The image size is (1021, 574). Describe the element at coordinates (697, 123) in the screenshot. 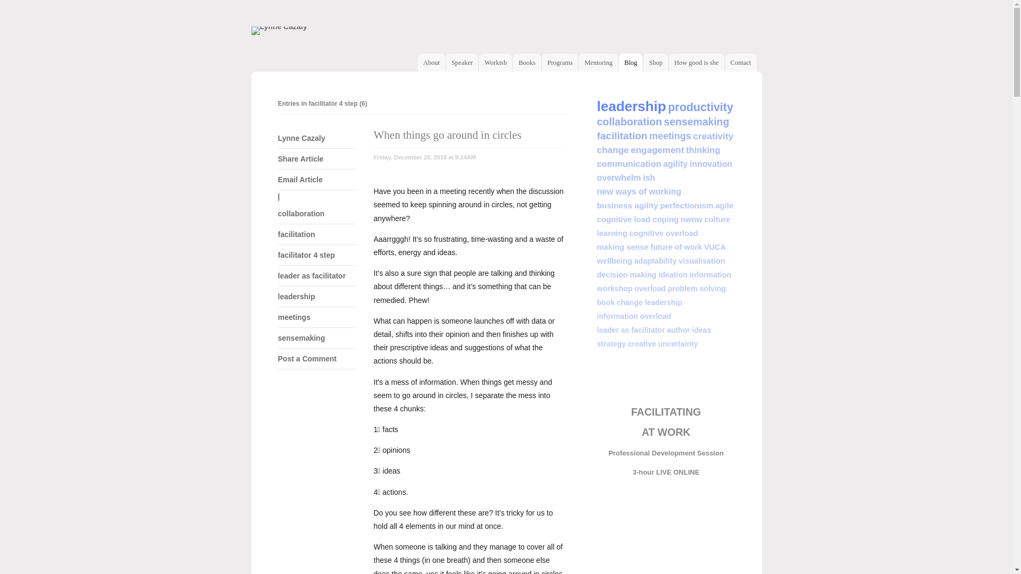

I see `sensemaking` at that location.